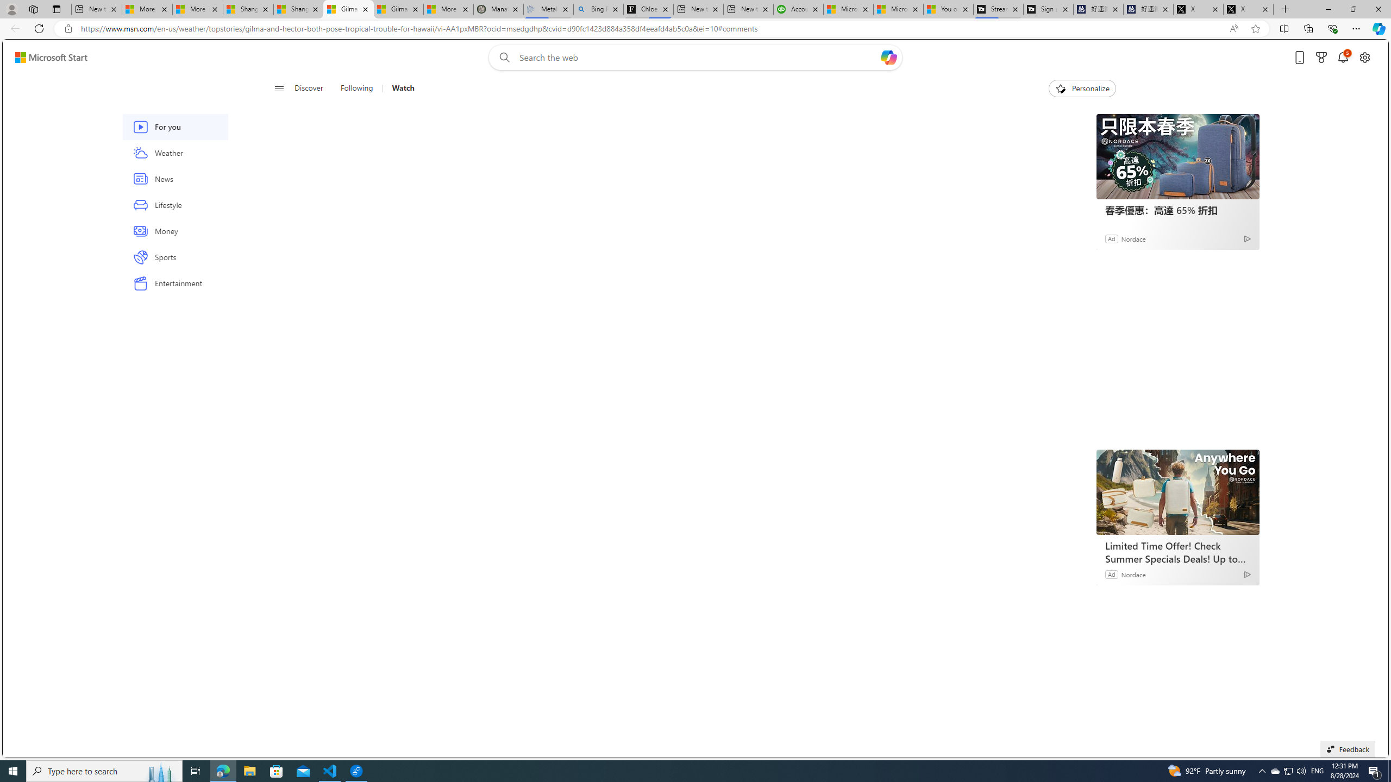  What do you see at coordinates (1348, 749) in the screenshot?
I see `Feedback` at bounding box center [1348, 749].